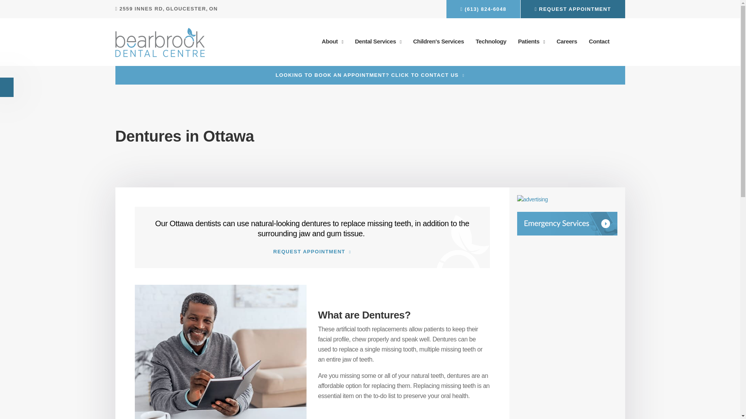  Describe the element at coordinates (599, 42) in the screenshot. I see `Contact` at that location.